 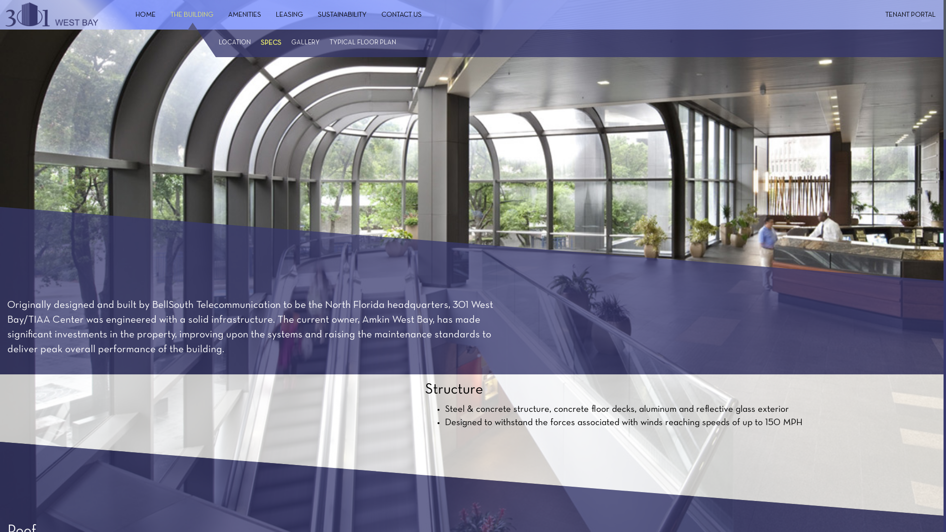 I want to click on TYPICAL FLOOR PLAN, so click(x=363, y=43).